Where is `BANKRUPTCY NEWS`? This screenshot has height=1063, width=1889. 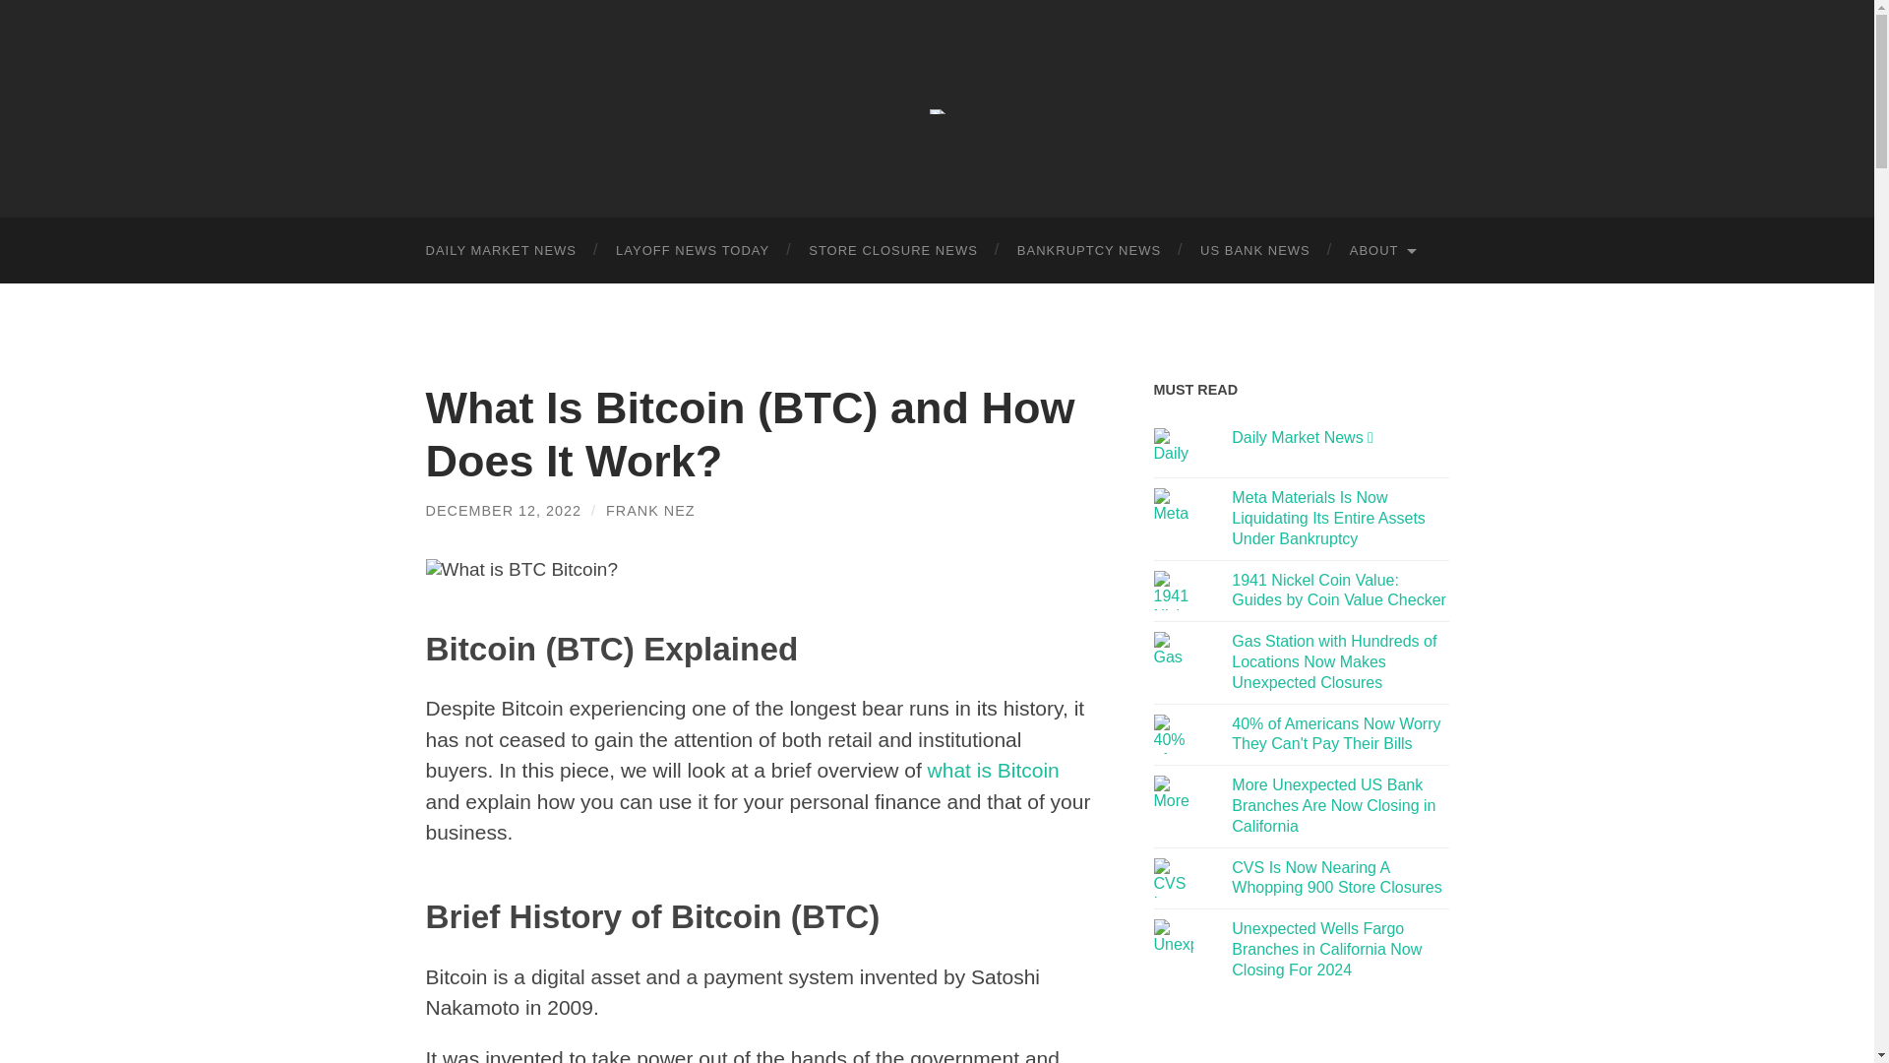 BANKRUPTCY NEWS is located at coordinates (1088, 250).